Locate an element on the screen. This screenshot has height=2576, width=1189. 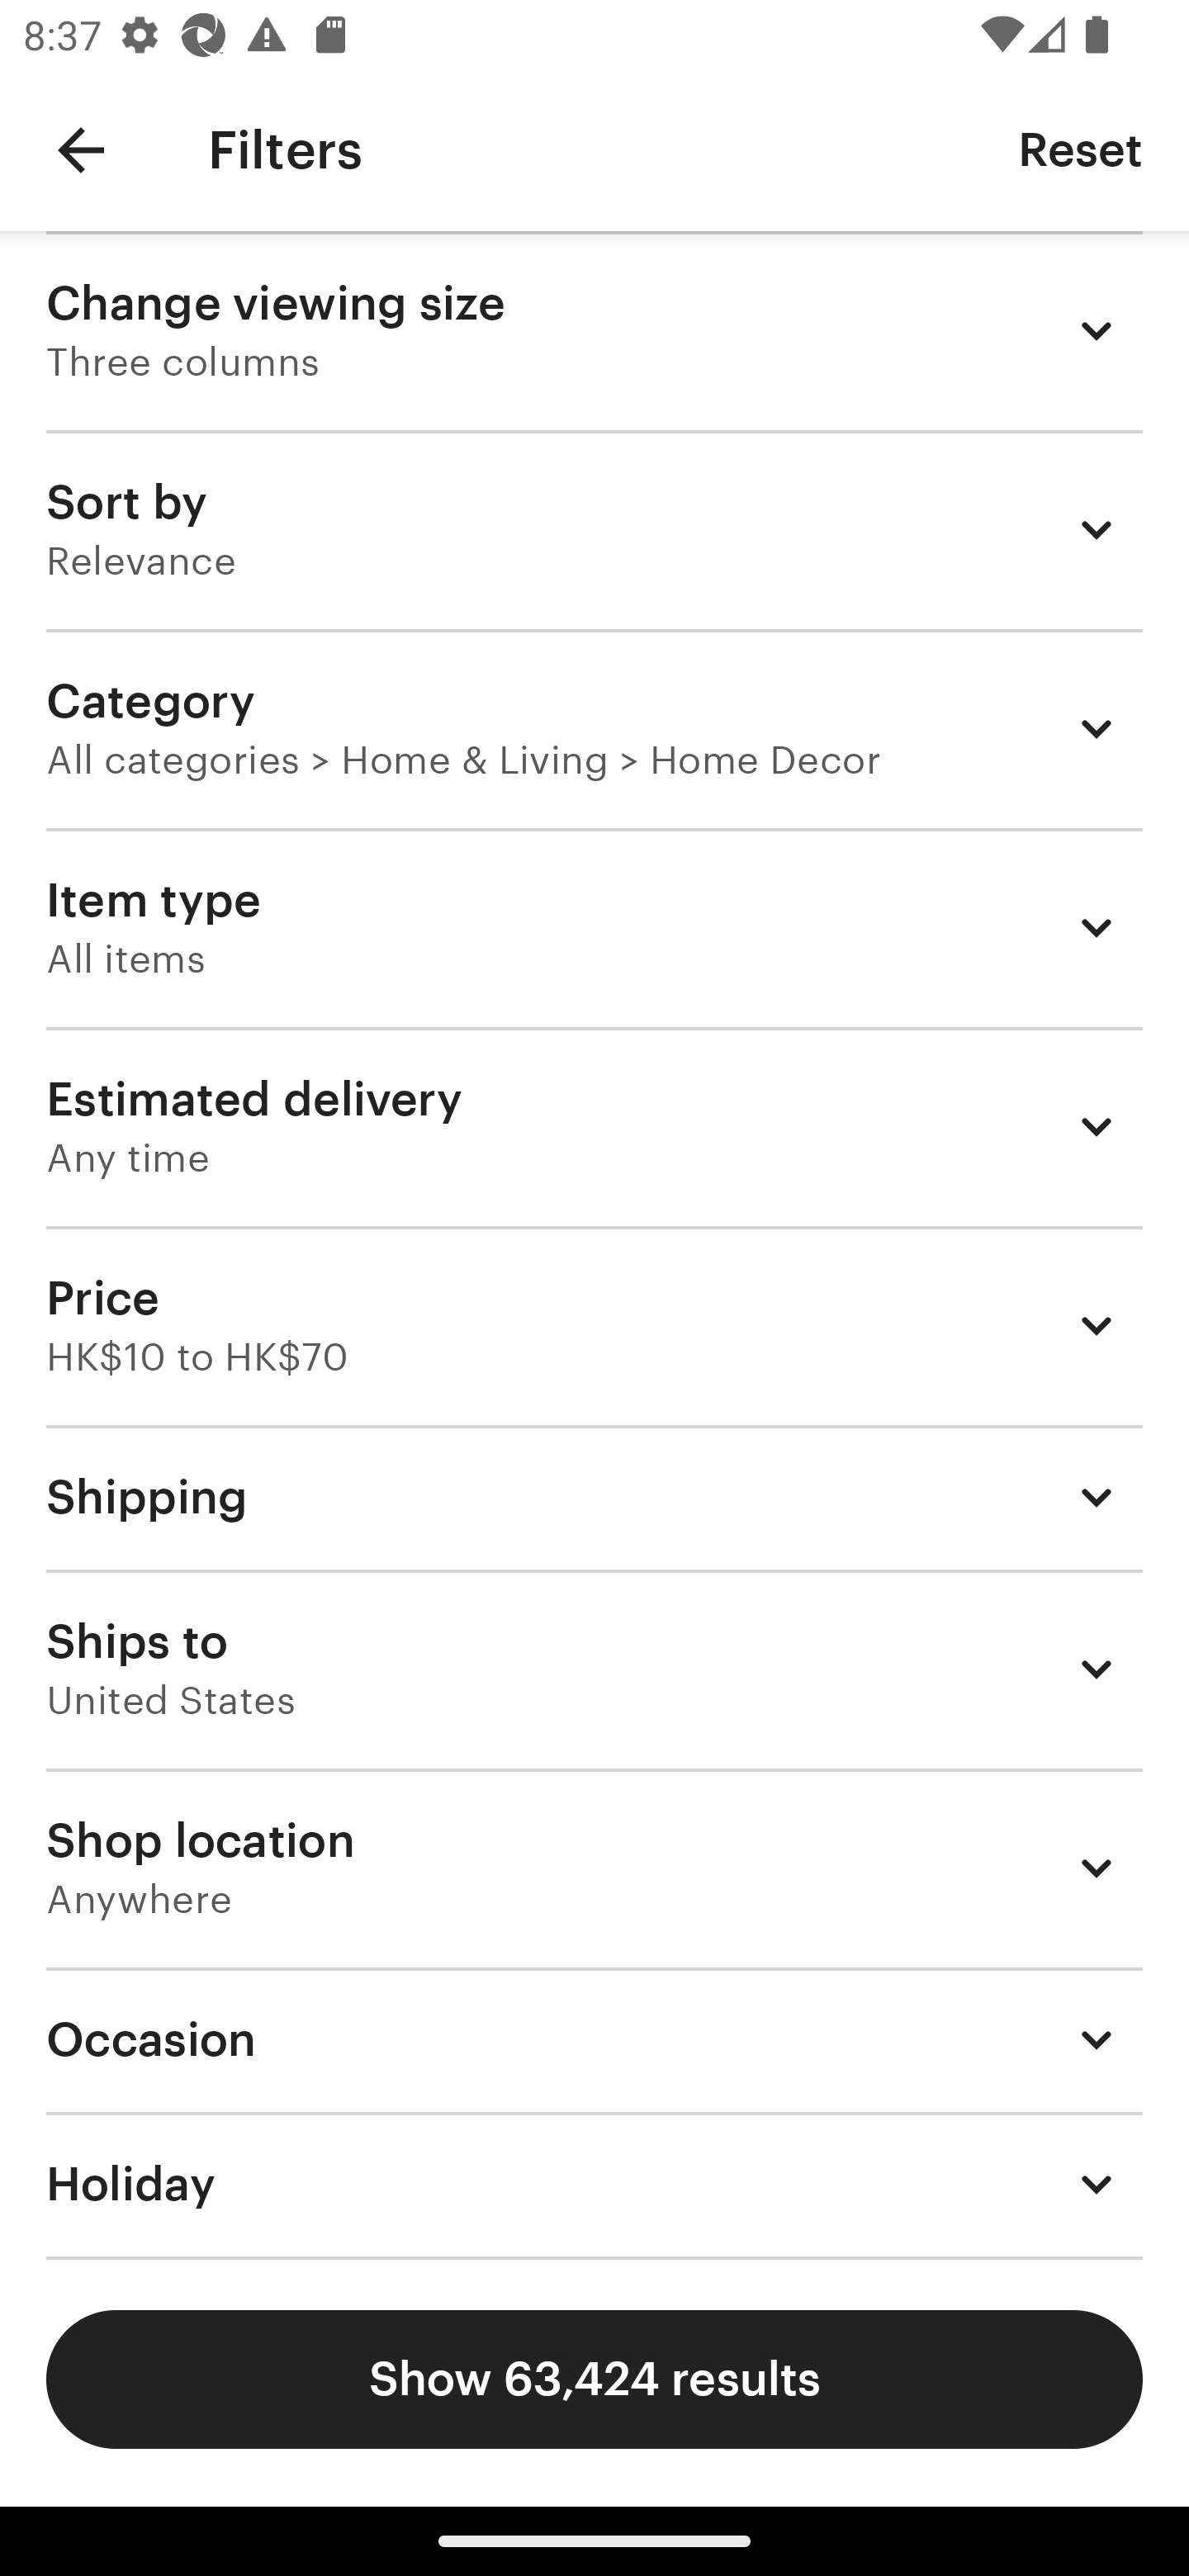
Change viewing size Three columns is located at coordinates (594, 330).